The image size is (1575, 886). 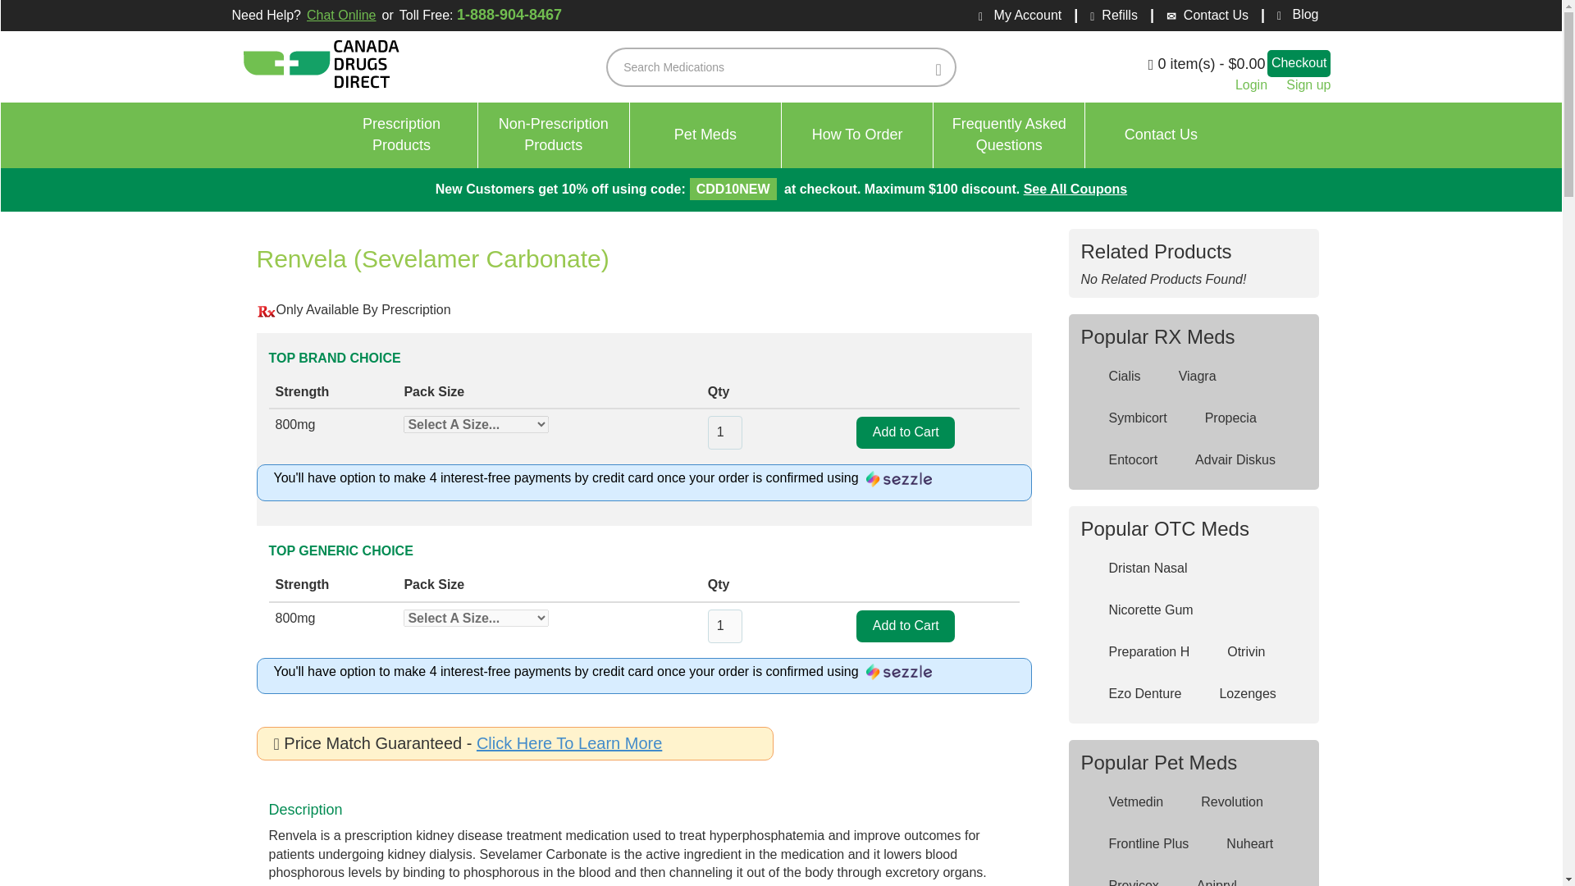 What do you see at coordinates (1140, 610) in the screenshot?
I see `Nicorette Gum` at bounding box center [1140, 610].